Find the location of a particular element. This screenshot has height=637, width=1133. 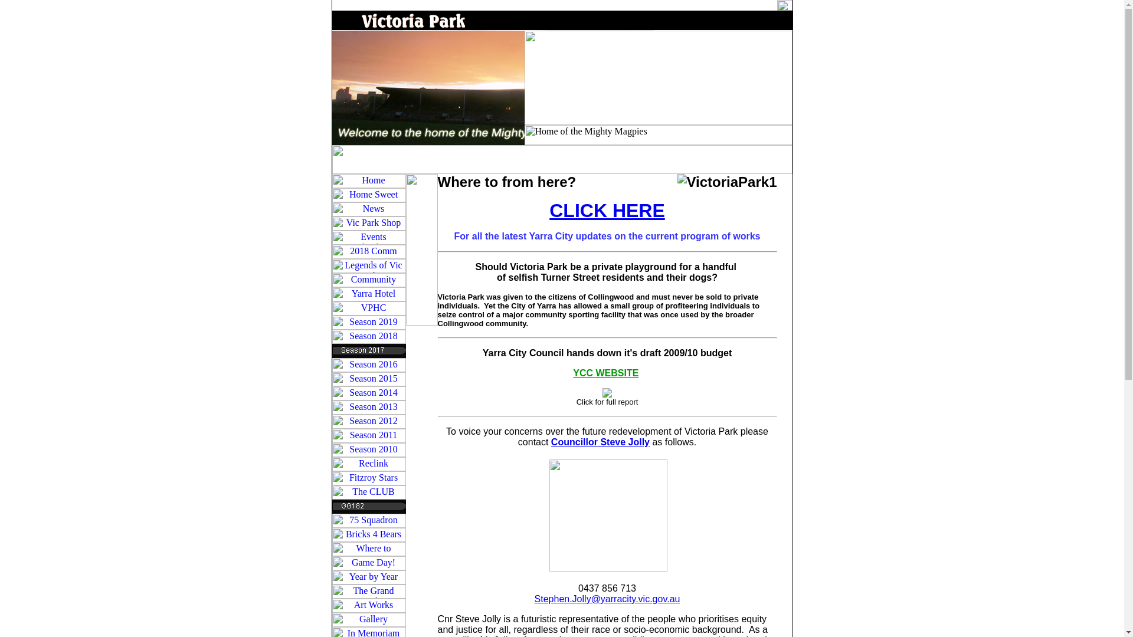

Home of the Mighty Magpies is located at coordinates (658, 135).